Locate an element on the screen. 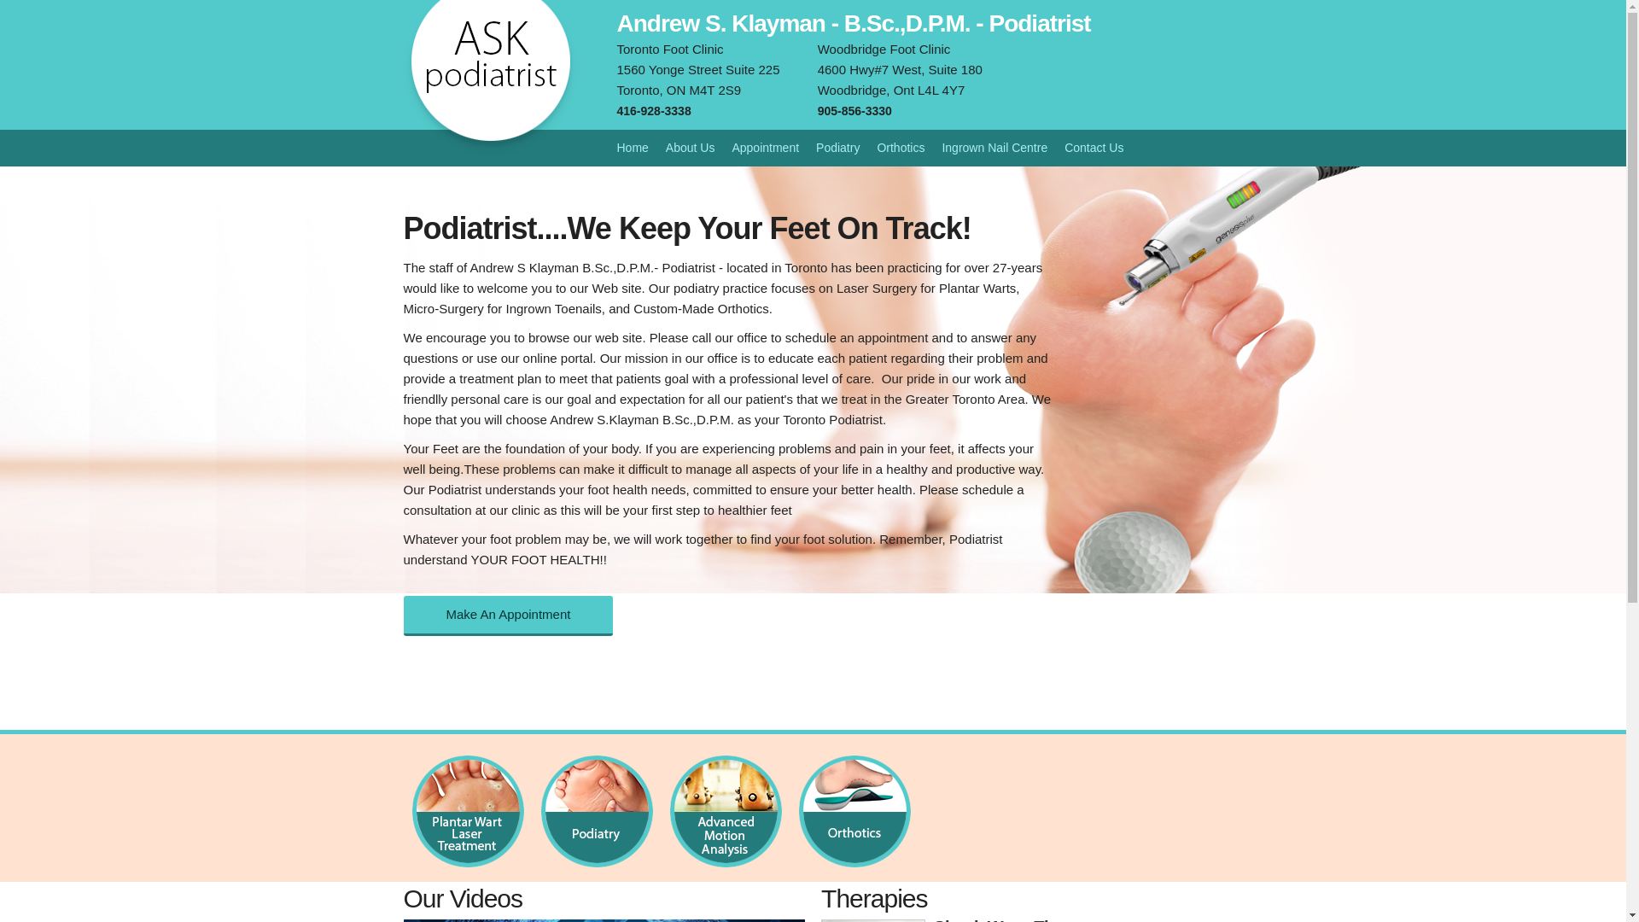  About Us is located at coordinates (691, 148).